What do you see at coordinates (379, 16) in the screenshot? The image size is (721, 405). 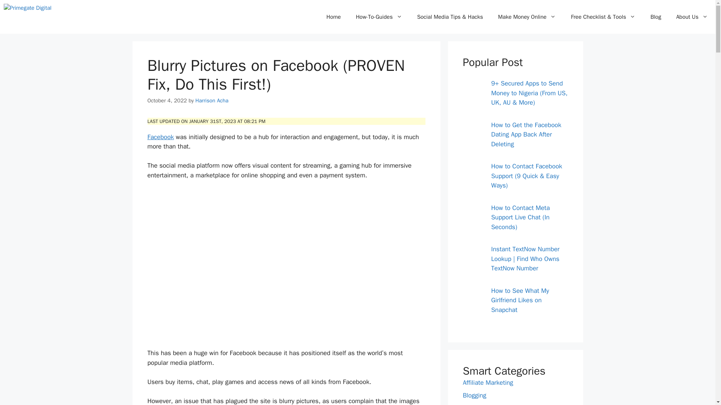 I see `How-To-Guides` at bounding box center [379, 16].